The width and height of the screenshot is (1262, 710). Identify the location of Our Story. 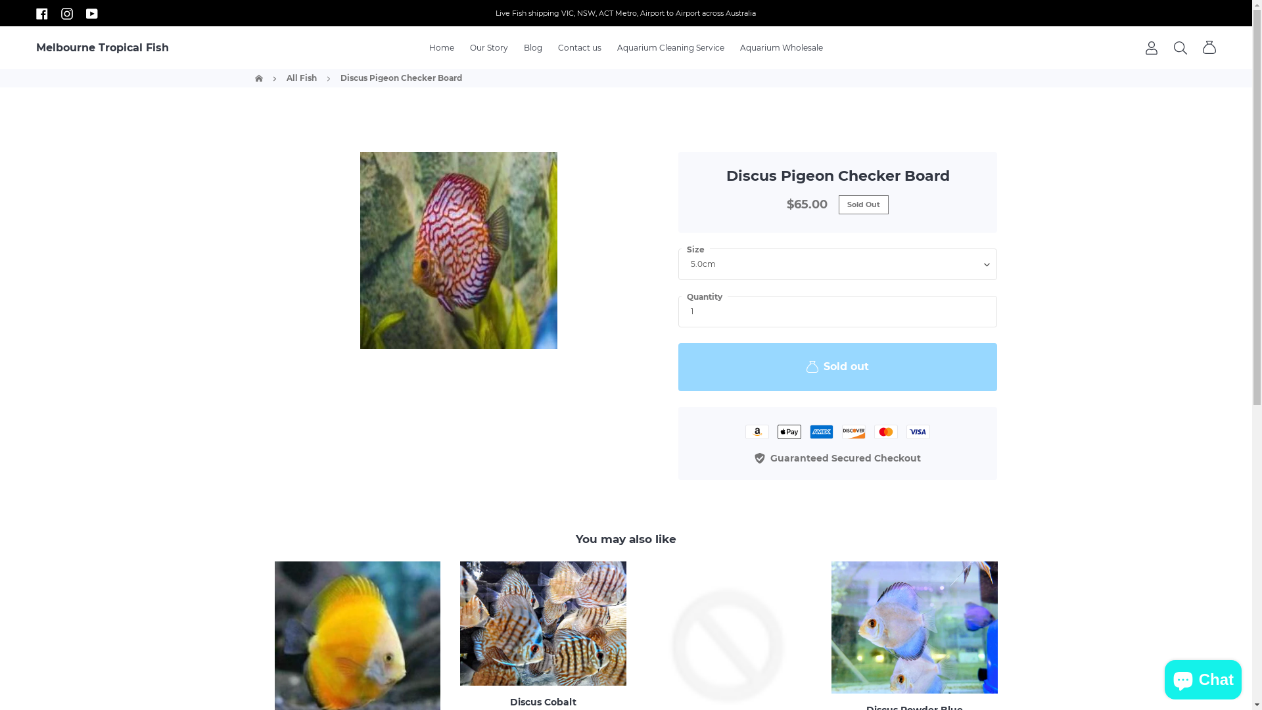
(489, 48).